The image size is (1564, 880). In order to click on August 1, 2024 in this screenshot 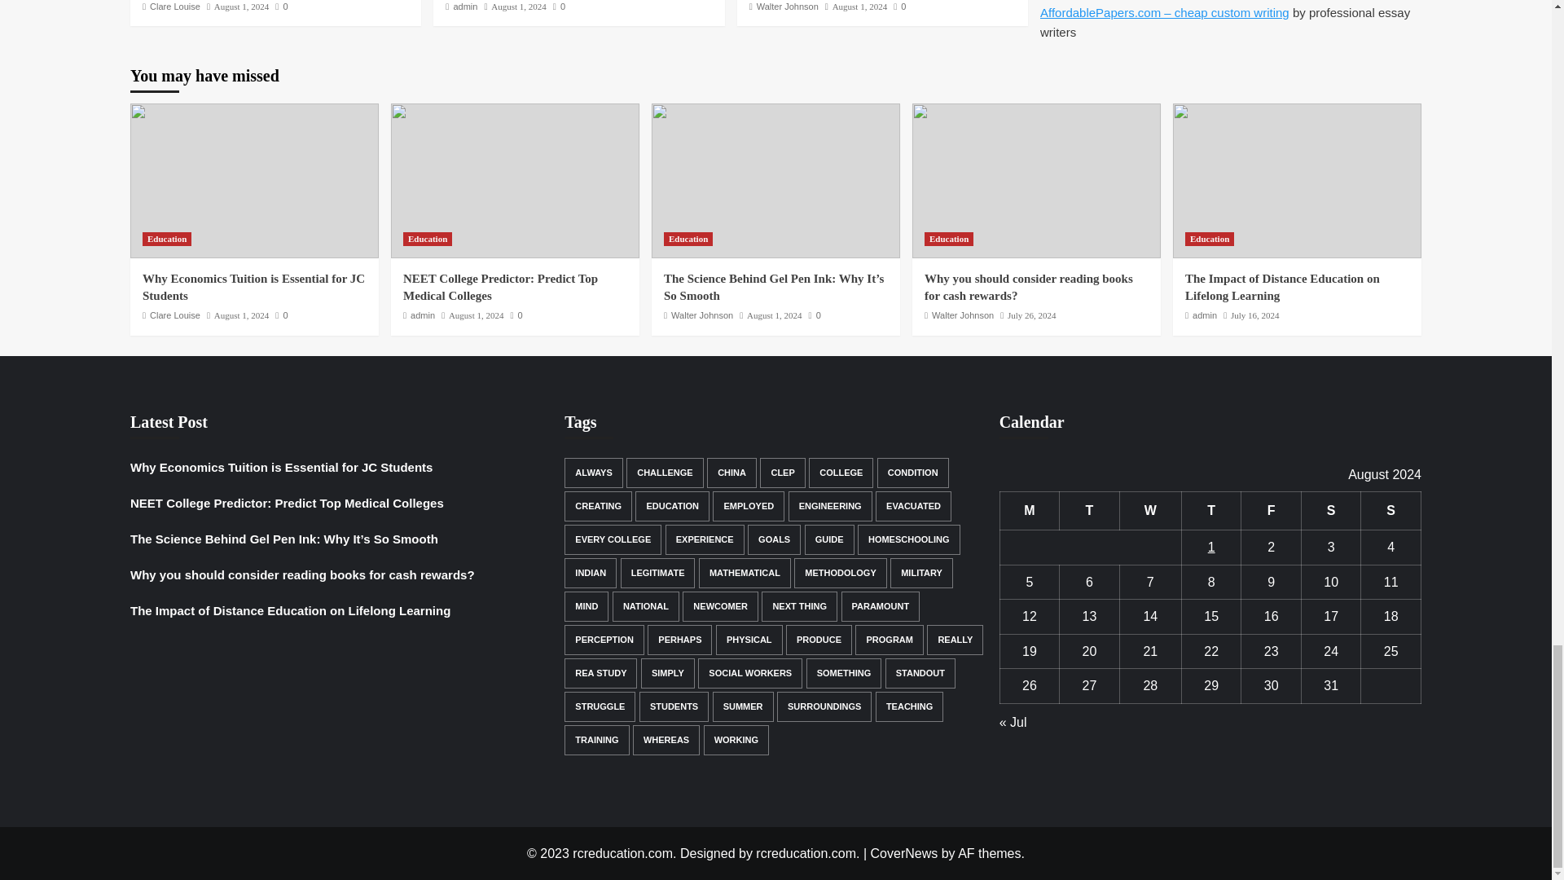, I will do `click(860, 7)`.